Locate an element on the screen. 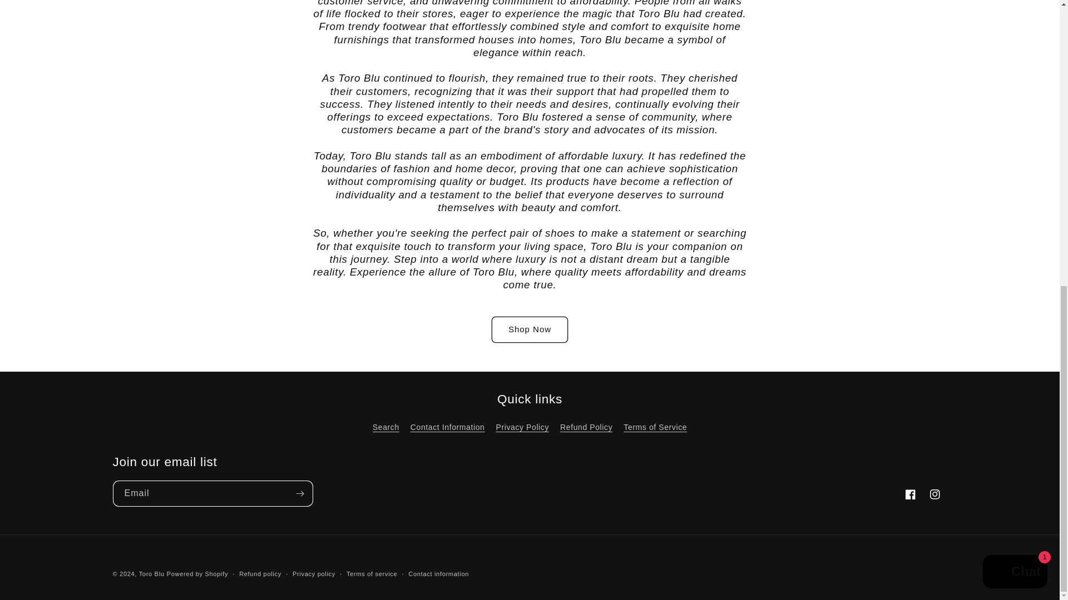  Terms of Service is located at coordinates (655, 427).